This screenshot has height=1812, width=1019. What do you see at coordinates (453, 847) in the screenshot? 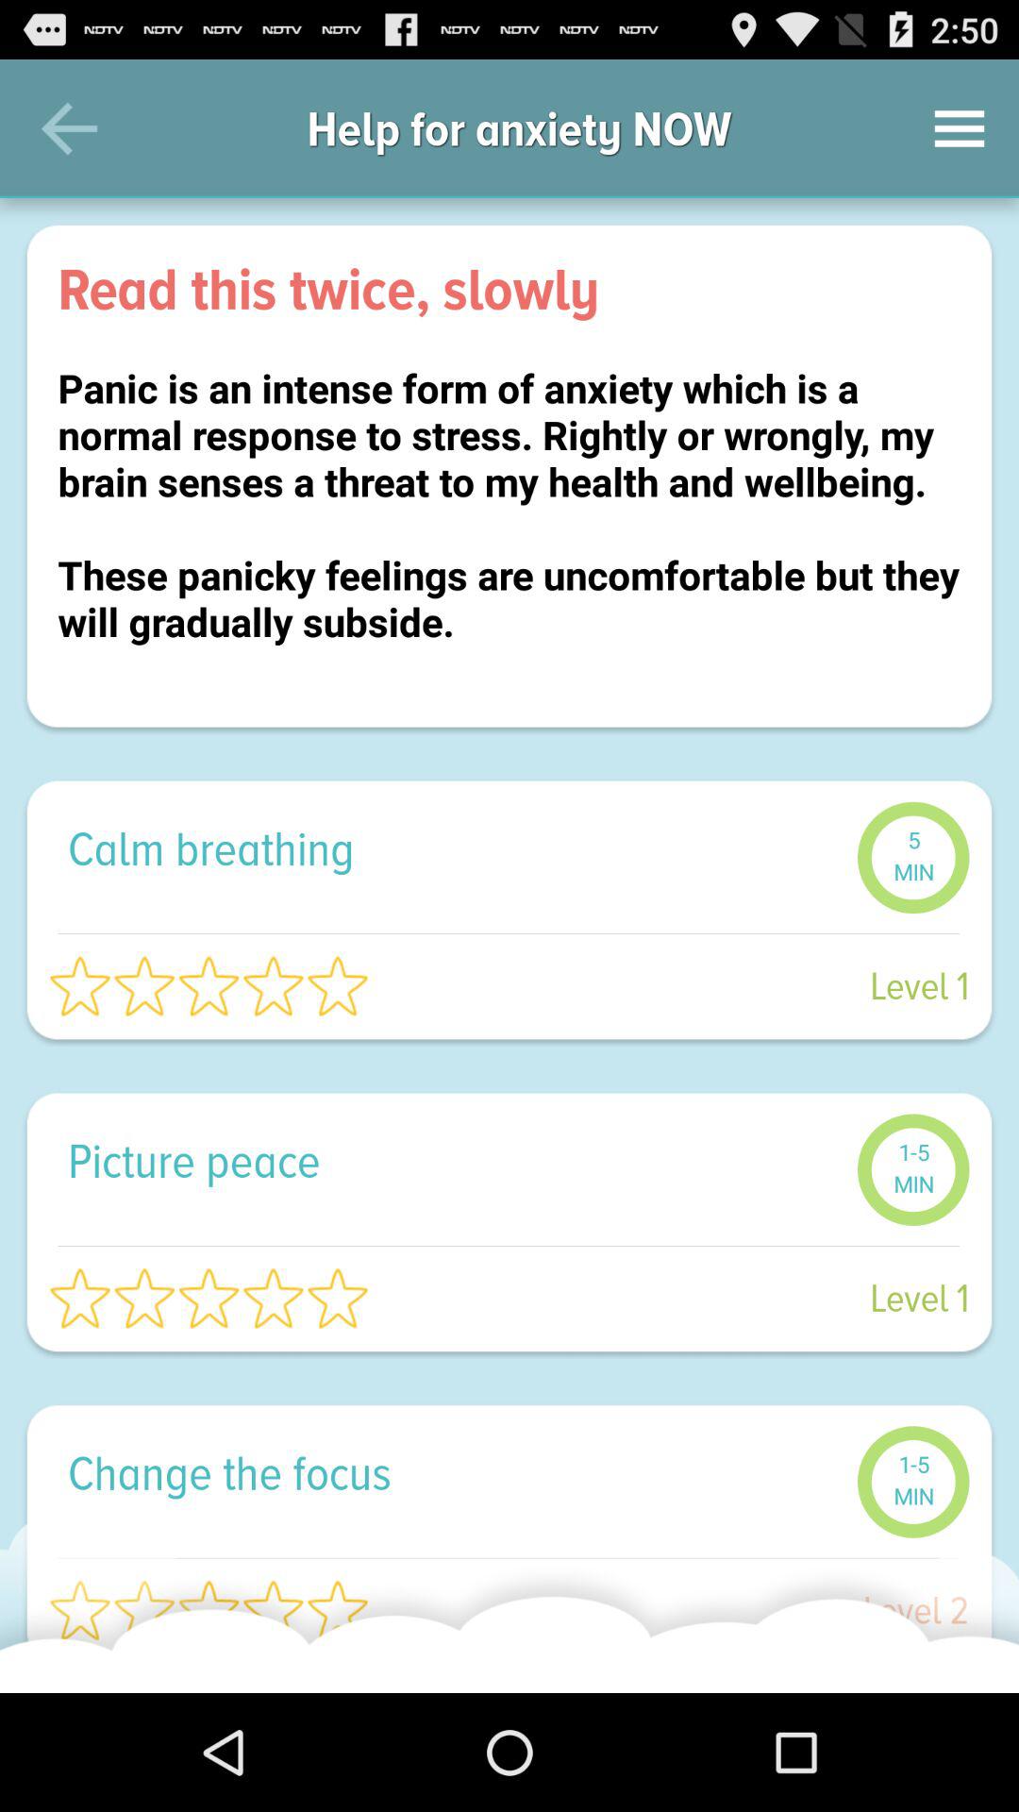
I see `scroll until the calm breathing` at bounding box center [453, 847].